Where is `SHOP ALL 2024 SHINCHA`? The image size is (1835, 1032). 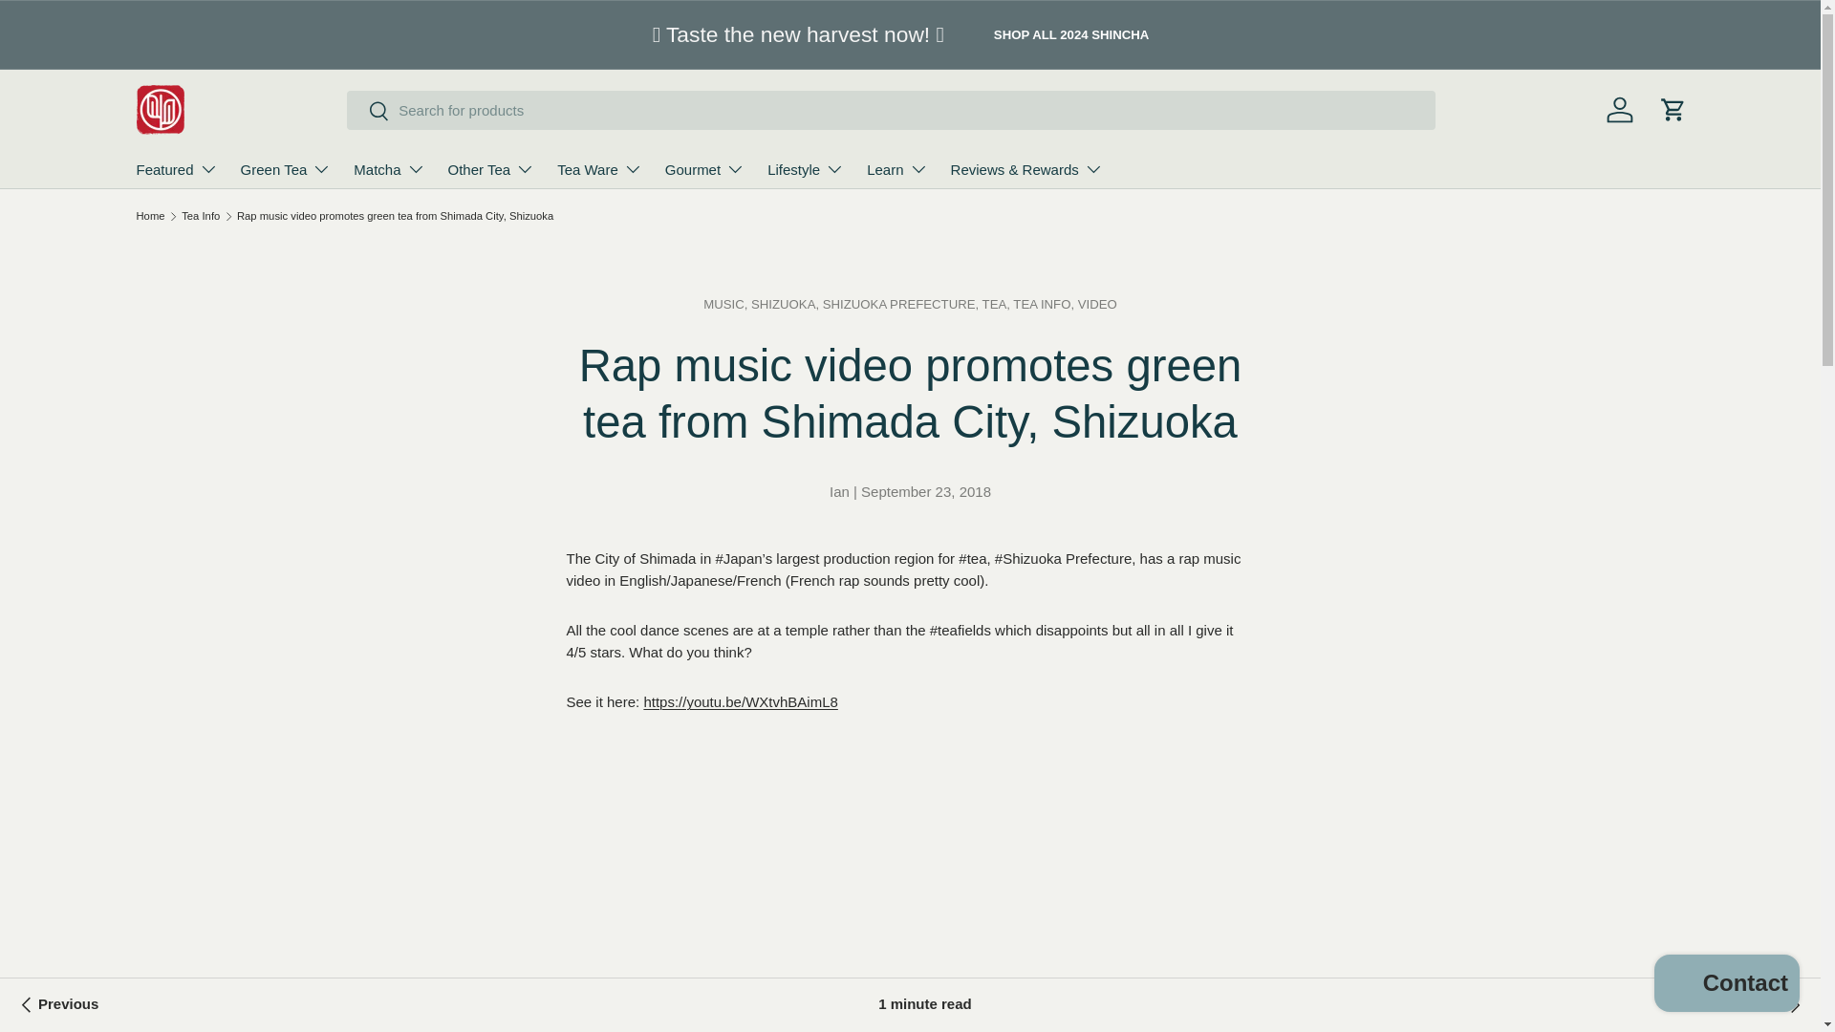
SHOP ALL 2024 SHINCHA is located at coordinates (1070, 34).